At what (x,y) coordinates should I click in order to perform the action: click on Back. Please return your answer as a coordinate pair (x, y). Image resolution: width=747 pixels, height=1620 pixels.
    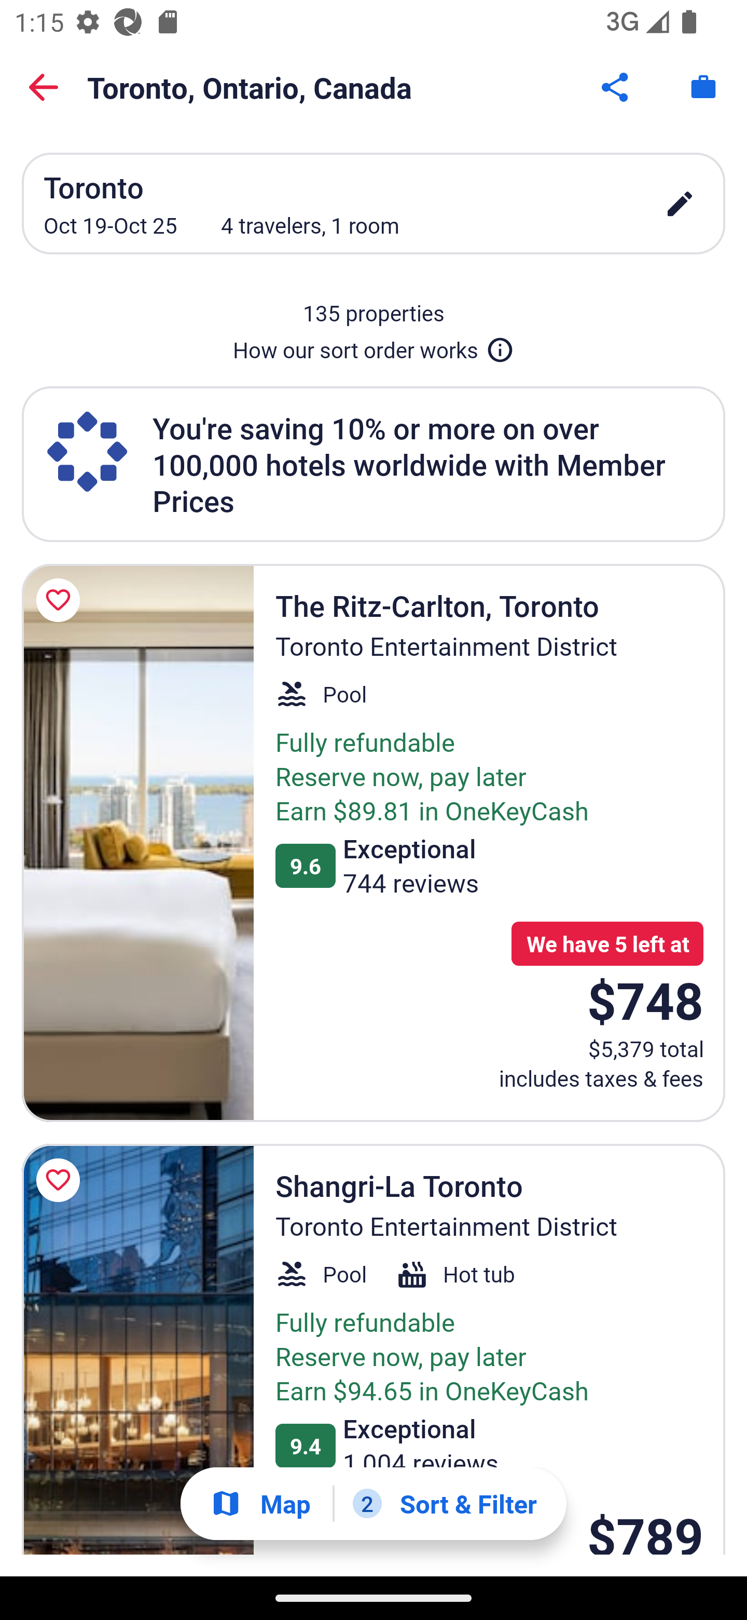
    Looking at the image, I should click on (44, 87).